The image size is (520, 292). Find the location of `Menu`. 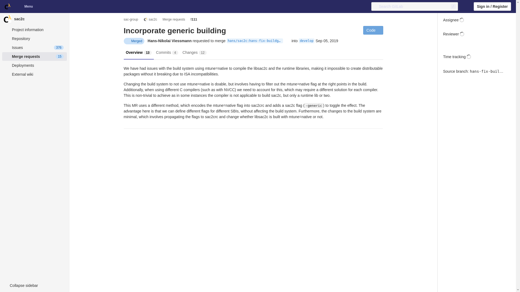

Menu is located at coordinates (25, 6).